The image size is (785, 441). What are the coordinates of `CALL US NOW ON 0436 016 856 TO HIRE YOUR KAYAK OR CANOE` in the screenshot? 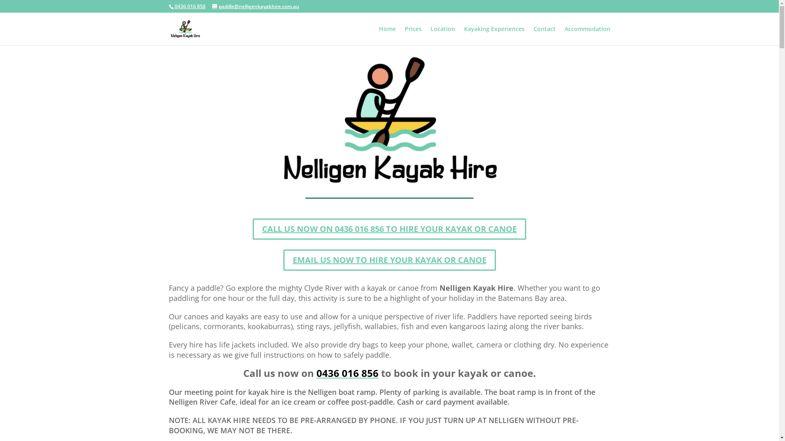 It's located at (389, 229).